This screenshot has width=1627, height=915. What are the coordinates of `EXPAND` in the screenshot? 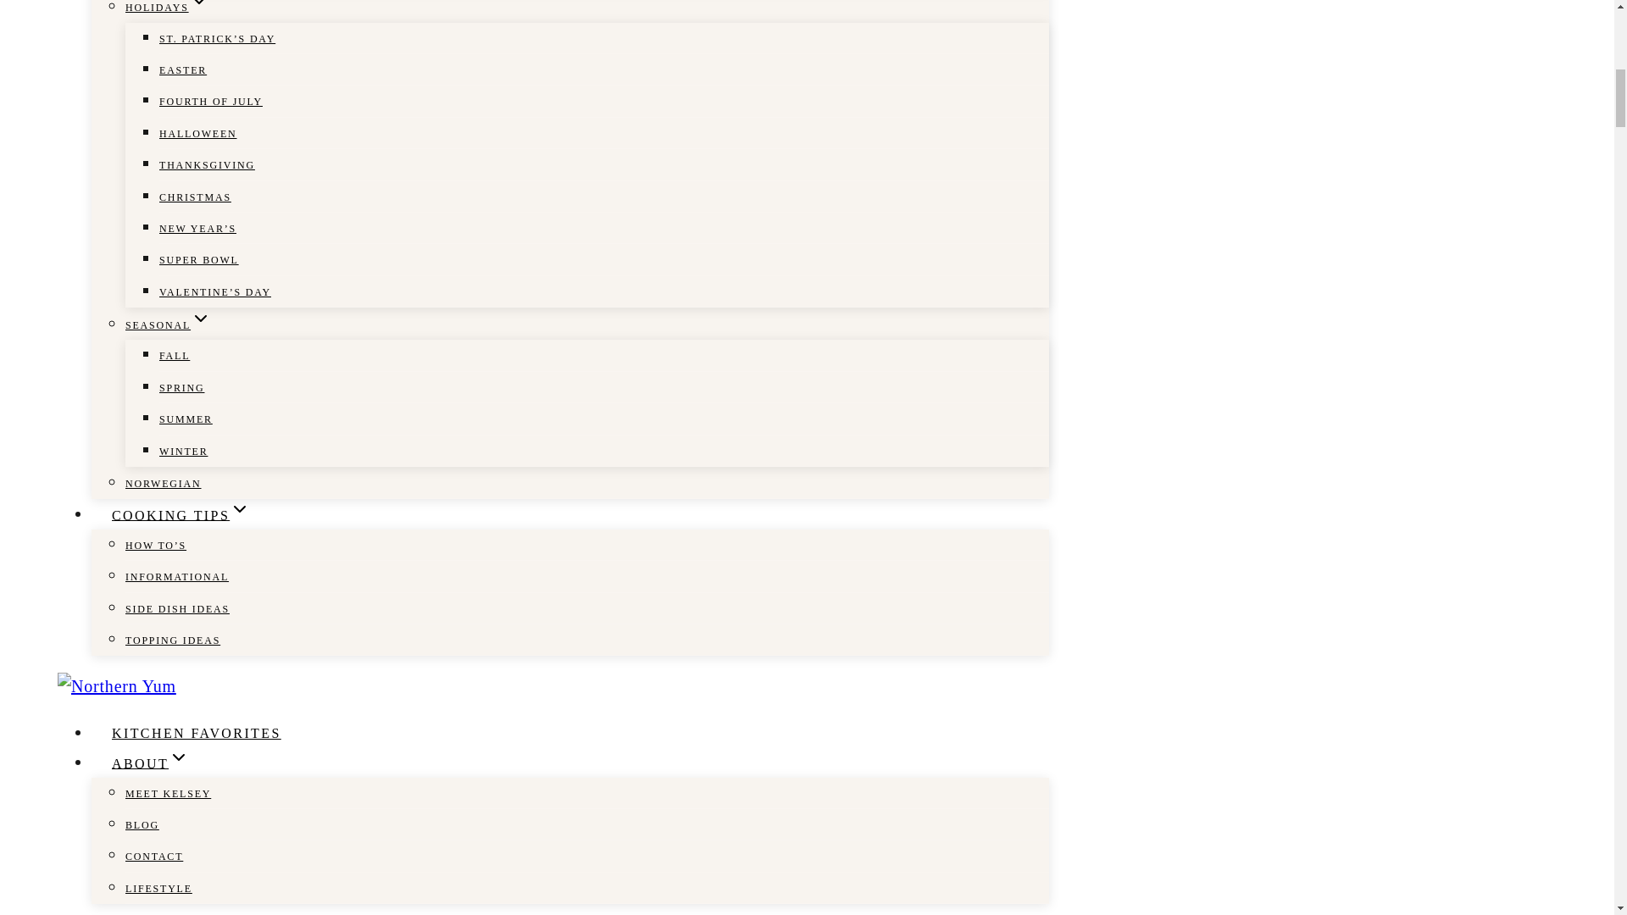 It's located at (239, 508).